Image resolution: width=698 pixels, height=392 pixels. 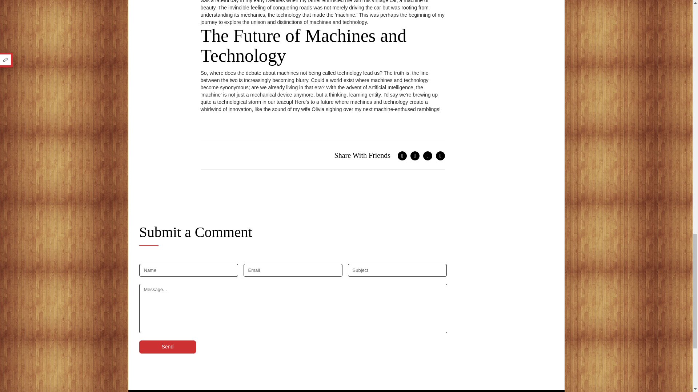 What do you see at coordinates (167, 347) in the screenshot?
I see `Send` at bounding box center [167, 347].